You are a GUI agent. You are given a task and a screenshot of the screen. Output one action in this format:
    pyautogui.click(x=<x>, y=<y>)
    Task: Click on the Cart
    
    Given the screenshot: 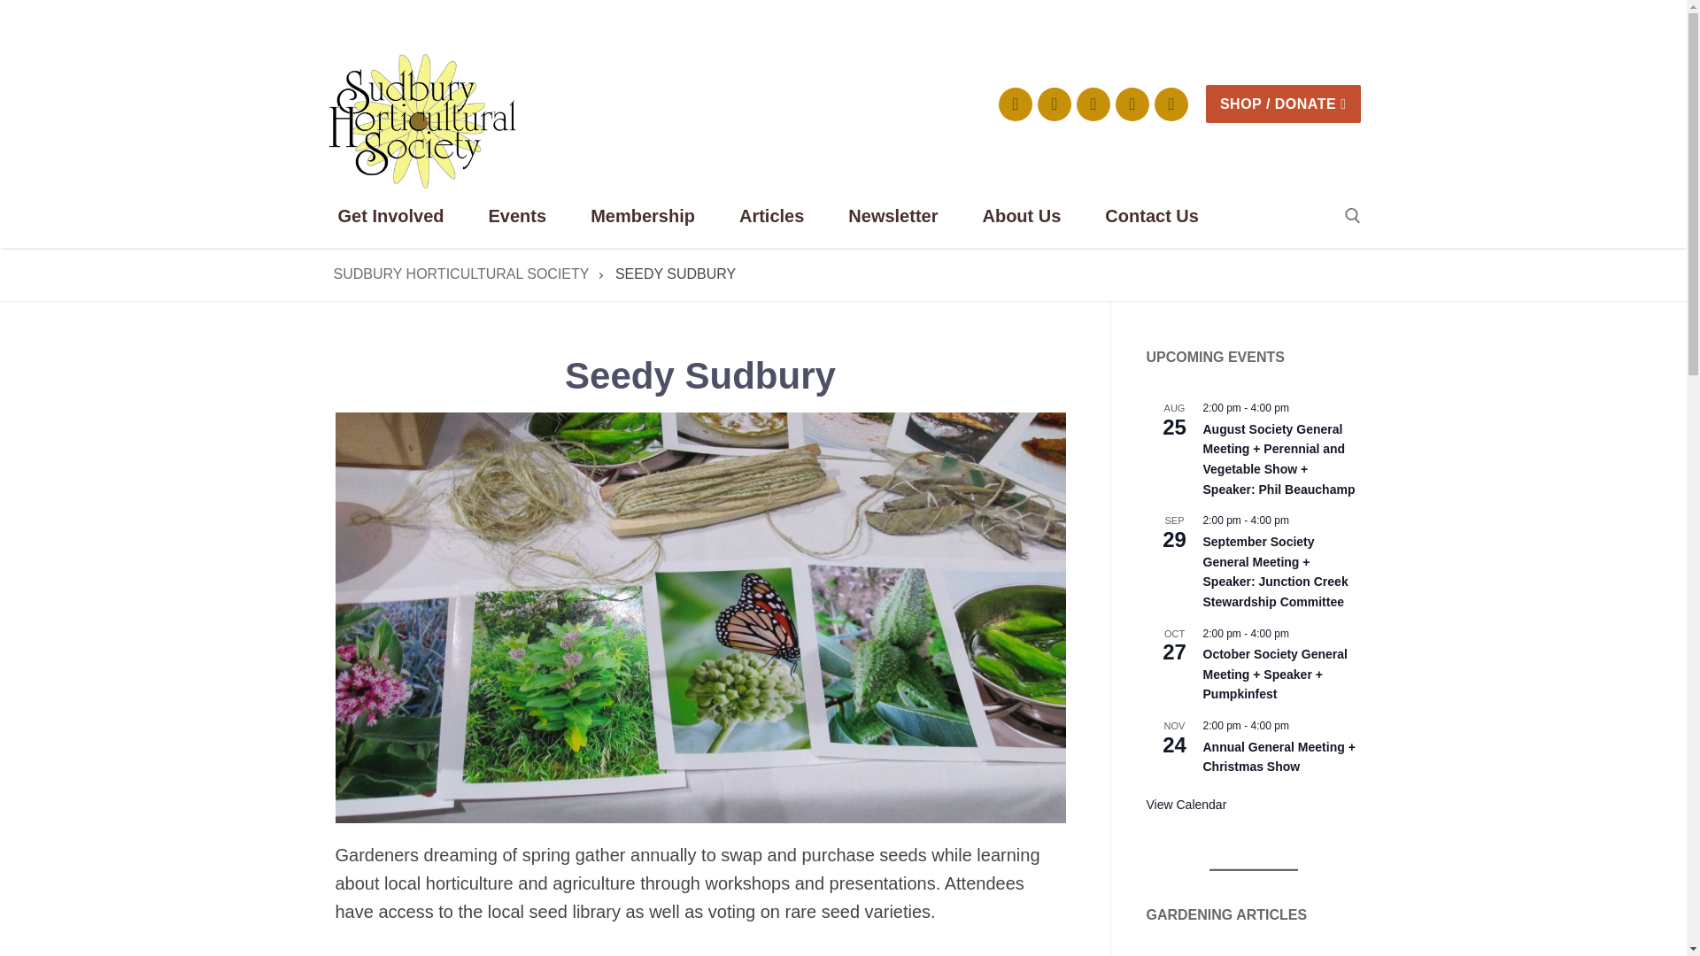 What is the action you would take?
    pyautogui.click(x=1171, y=104)
    